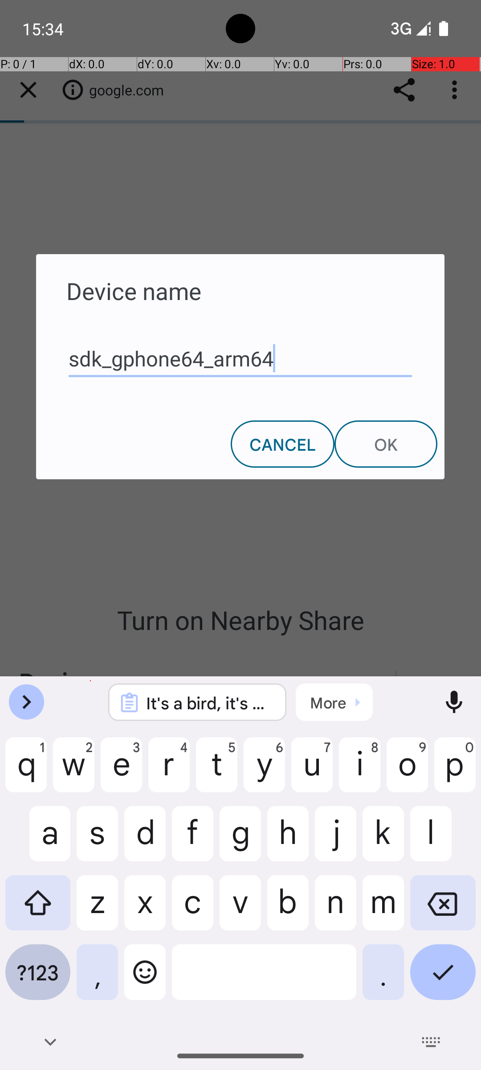 This screenshot has height=1070, width=481. What do you see at coordinates (288, 909) in the screenshot?
I see `b` at bounding box center [288, 909].